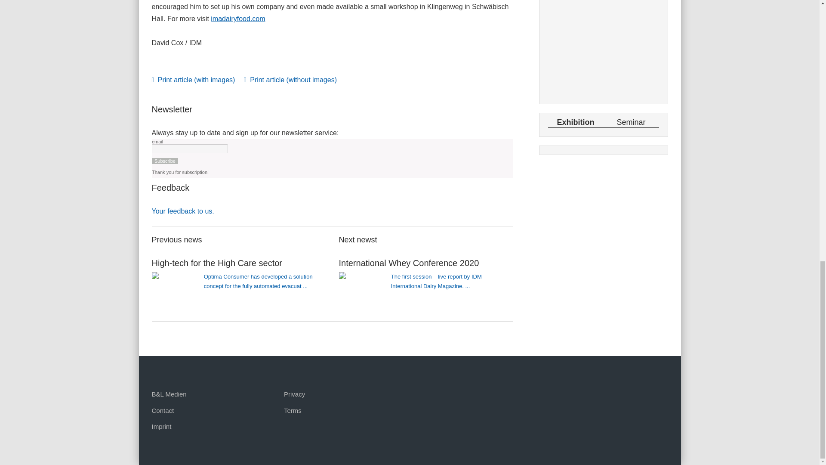  Describe the element at coordinates (294, 394) in the screenshot. I see `Privacy` at that location.